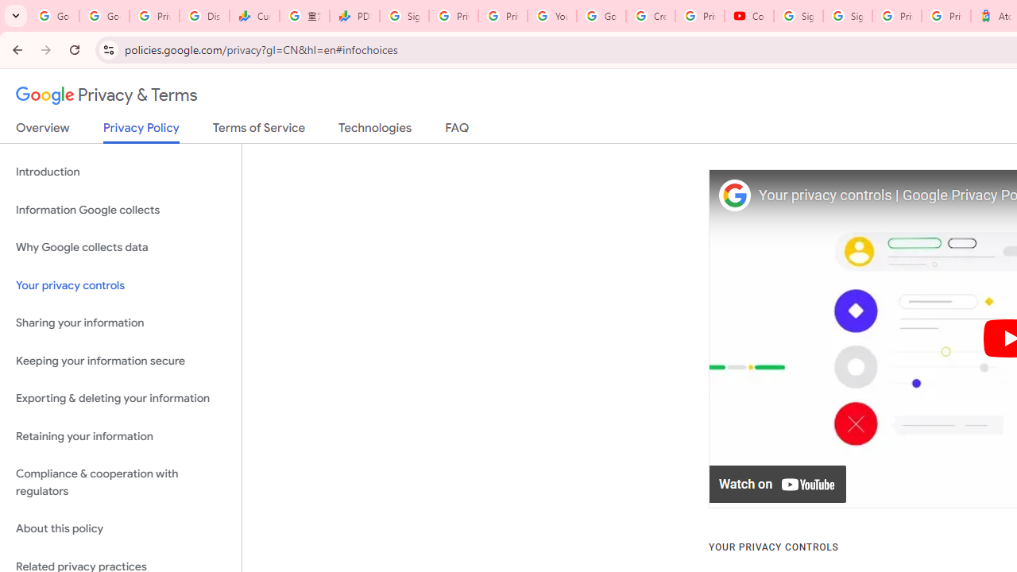 This screenshot has width=1017, height=572. I want to click on Privacy Checkup, so click(502, 16).